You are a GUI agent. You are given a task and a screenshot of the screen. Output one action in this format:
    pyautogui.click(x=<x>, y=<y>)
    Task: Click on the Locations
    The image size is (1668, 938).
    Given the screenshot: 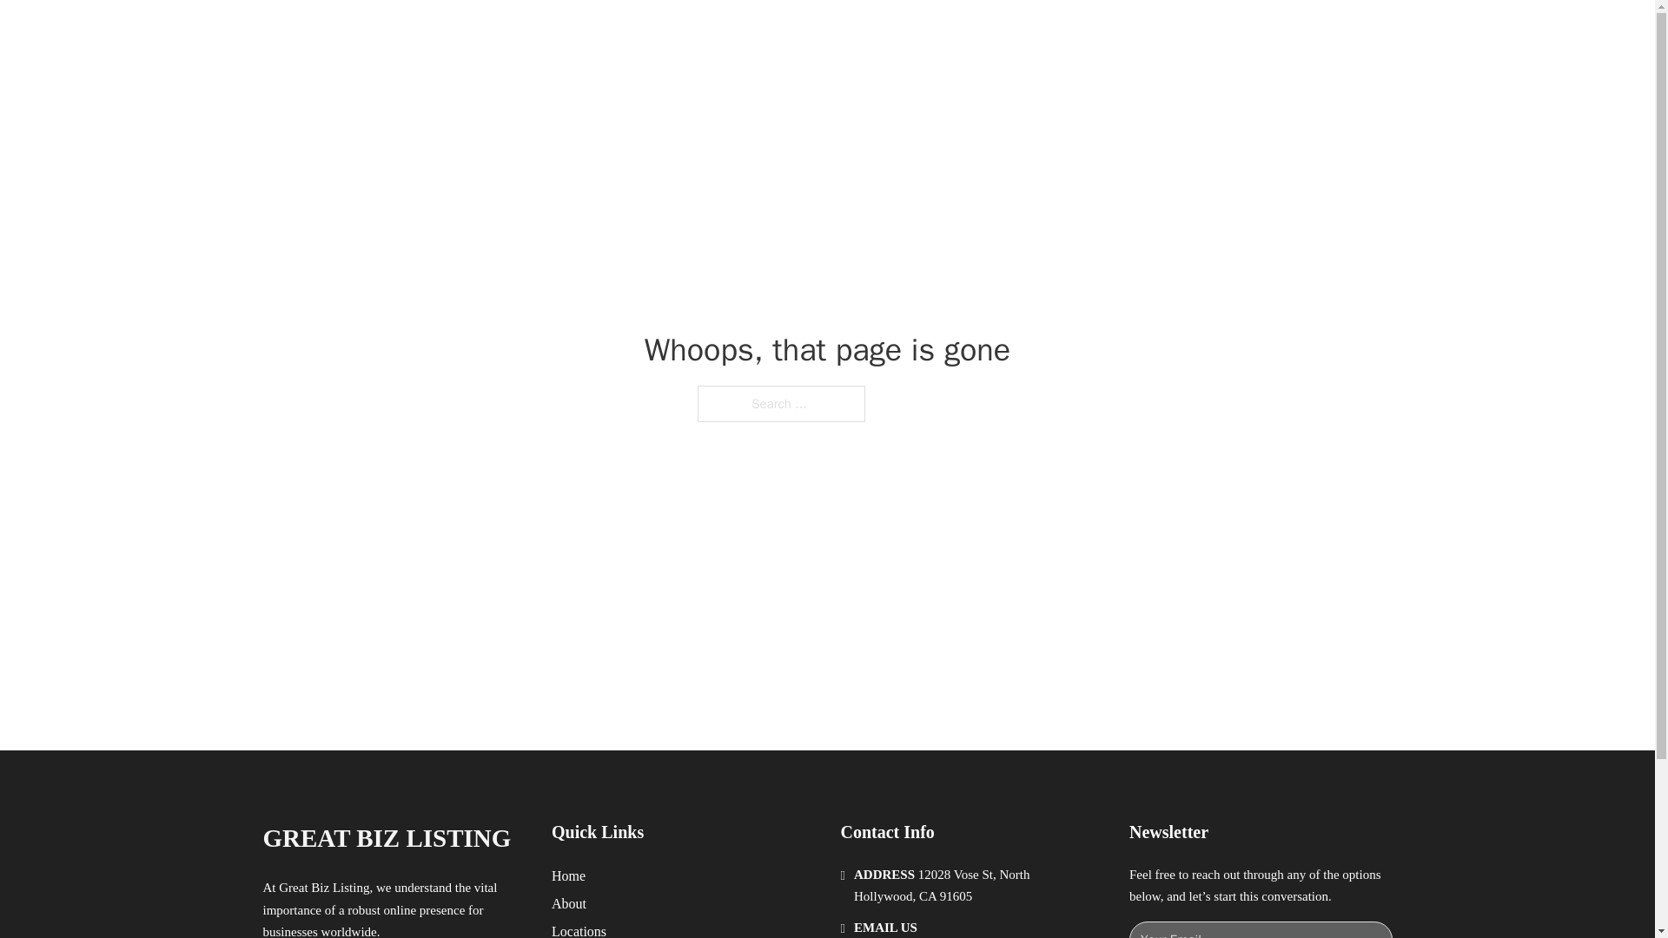 What is the action you would take?
    pyautogui.click(x=579, y=929)
    